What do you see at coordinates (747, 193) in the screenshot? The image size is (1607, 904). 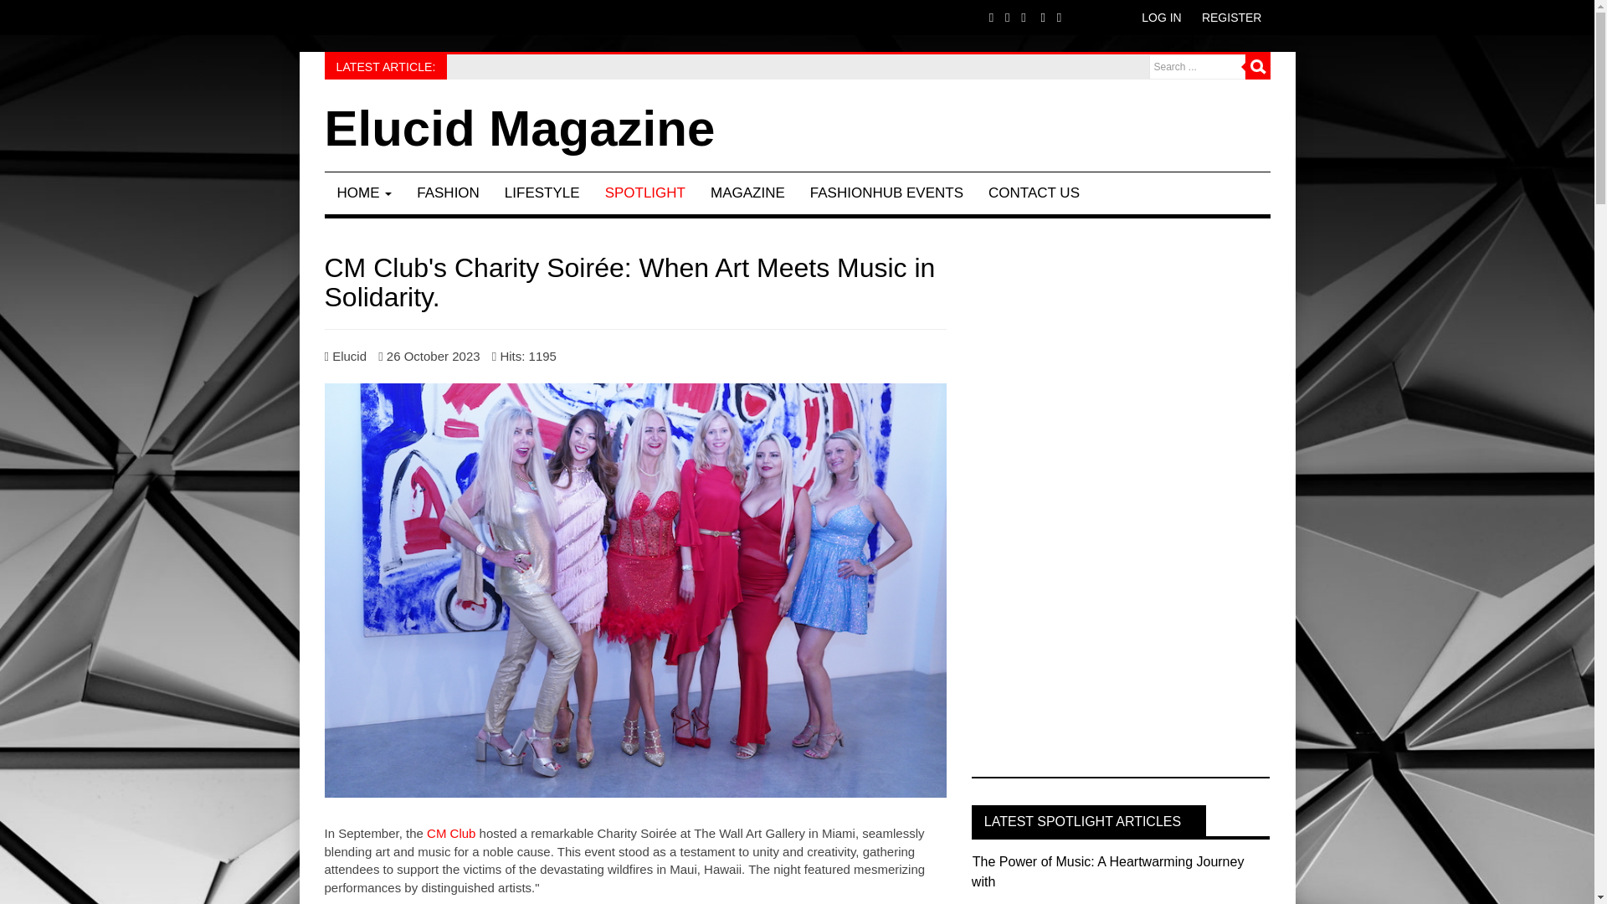 I see `MAGAZINE` at bounding box center [747, 193].